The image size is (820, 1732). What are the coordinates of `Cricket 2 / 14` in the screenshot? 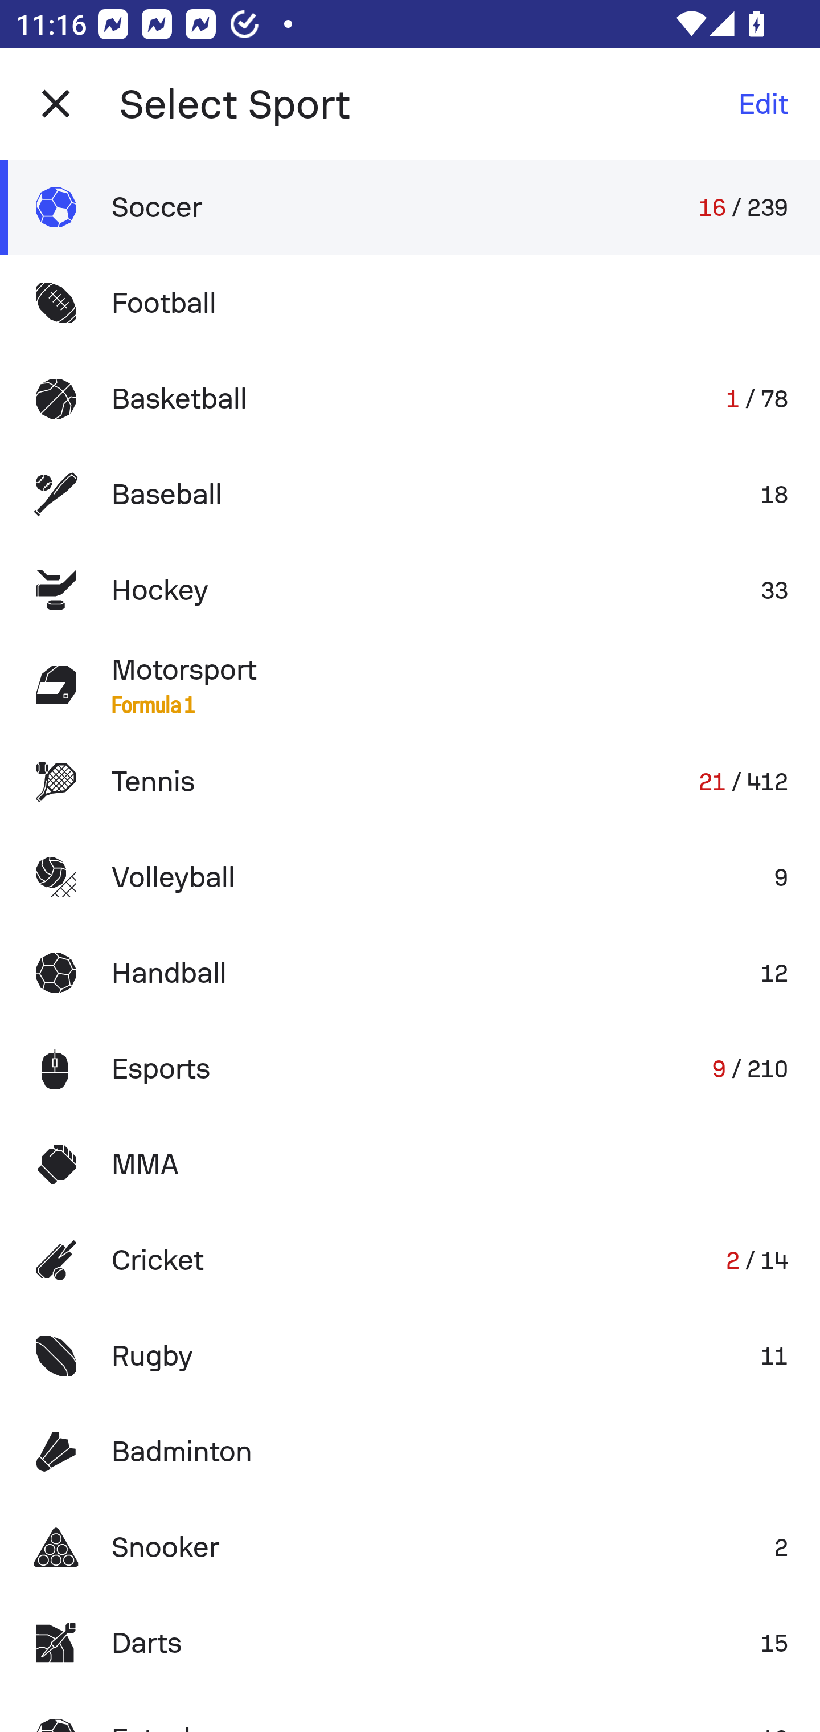 It's located at (410, 1260).